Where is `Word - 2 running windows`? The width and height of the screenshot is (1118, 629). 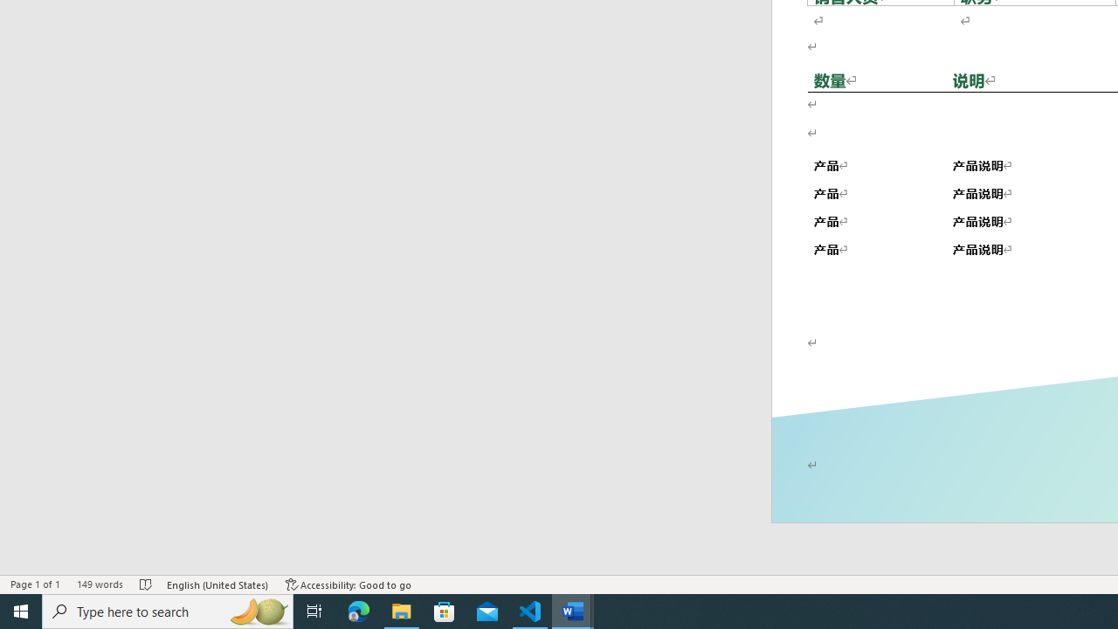
Word - 2 running windows is located at coordinates (573, 612).